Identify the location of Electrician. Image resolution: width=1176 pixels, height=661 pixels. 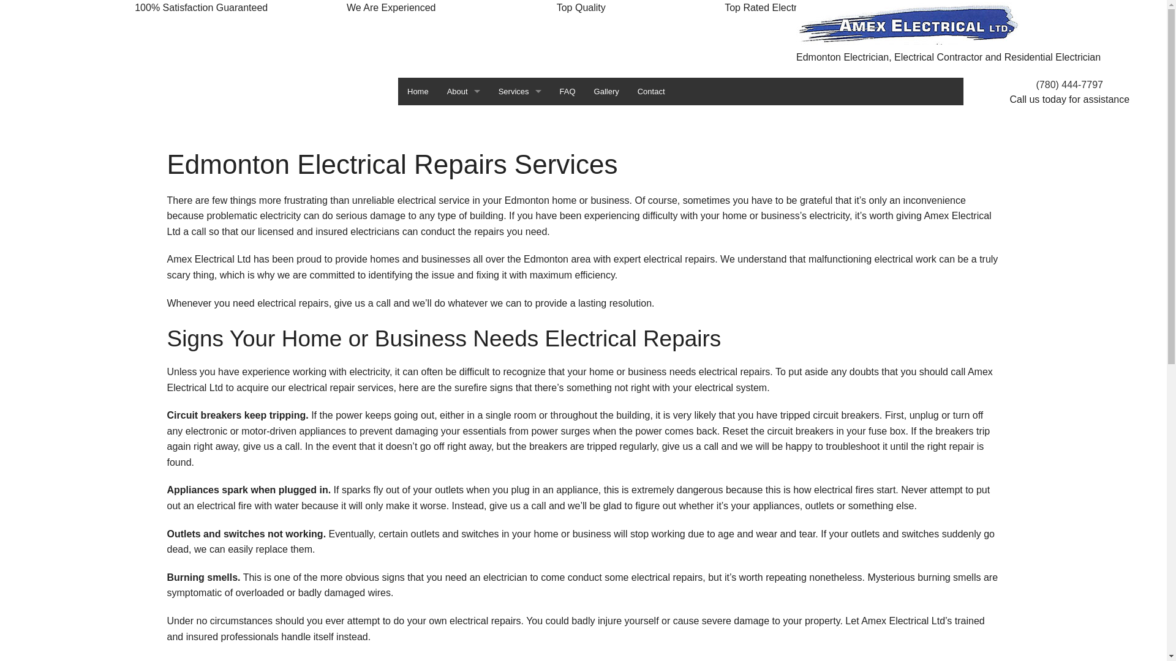
(520, 422).